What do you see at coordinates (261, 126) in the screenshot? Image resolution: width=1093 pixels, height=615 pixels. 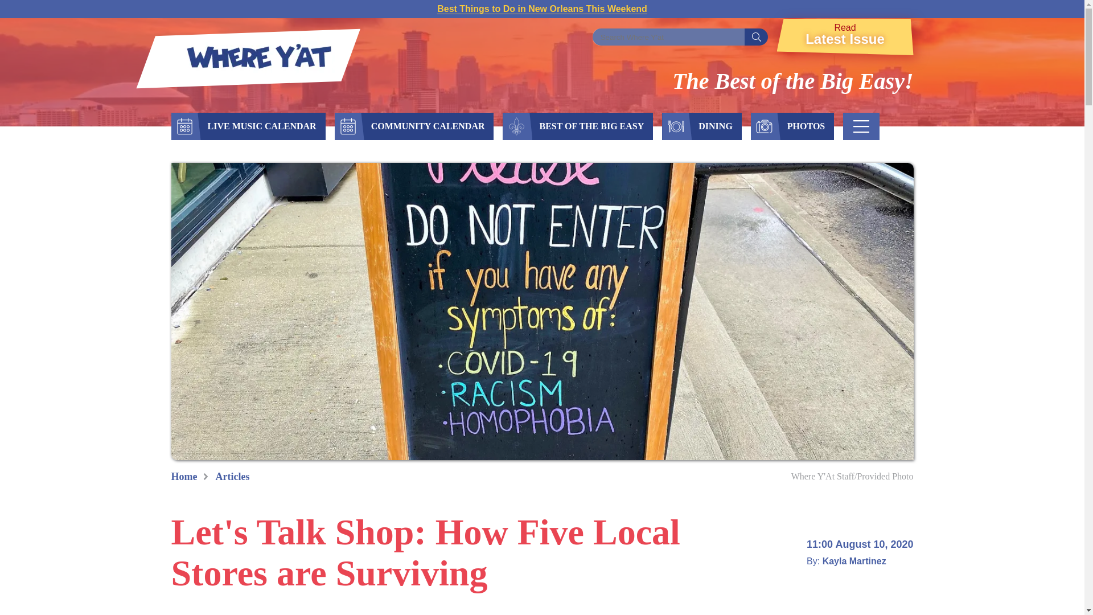 I see `LIVE MUSIC CALENDAR` at bounding box center [261, 126].